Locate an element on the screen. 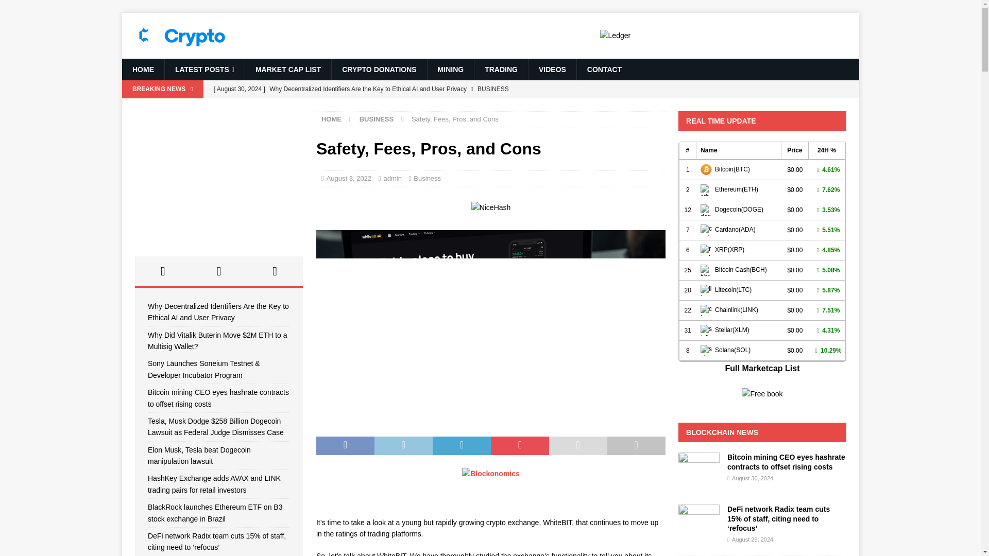 The width and height of the screenshot is (989, 556). admin is located at coordinates (393, 178).